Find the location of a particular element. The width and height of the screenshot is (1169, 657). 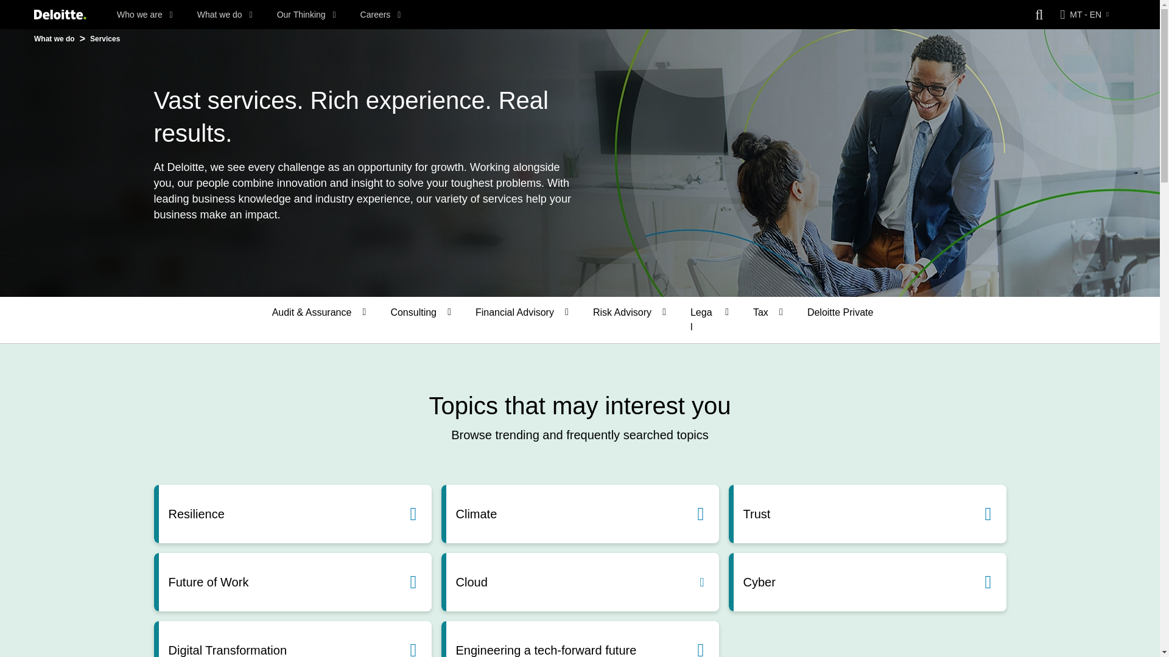

Deloitte is located at coordinates (60, 15).